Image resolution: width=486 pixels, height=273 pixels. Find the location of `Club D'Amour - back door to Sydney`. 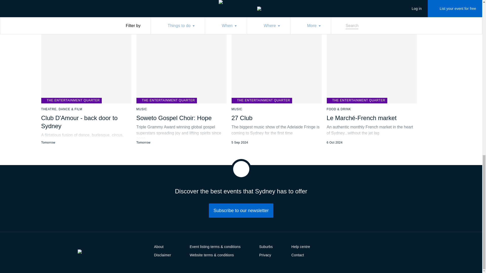

Club D'Amour - back door to Sydney is located at coordinates (79, 122).